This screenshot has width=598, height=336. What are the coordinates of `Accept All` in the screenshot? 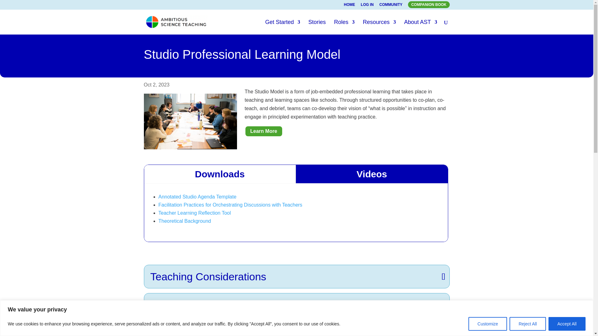 It's located at (567, 324).